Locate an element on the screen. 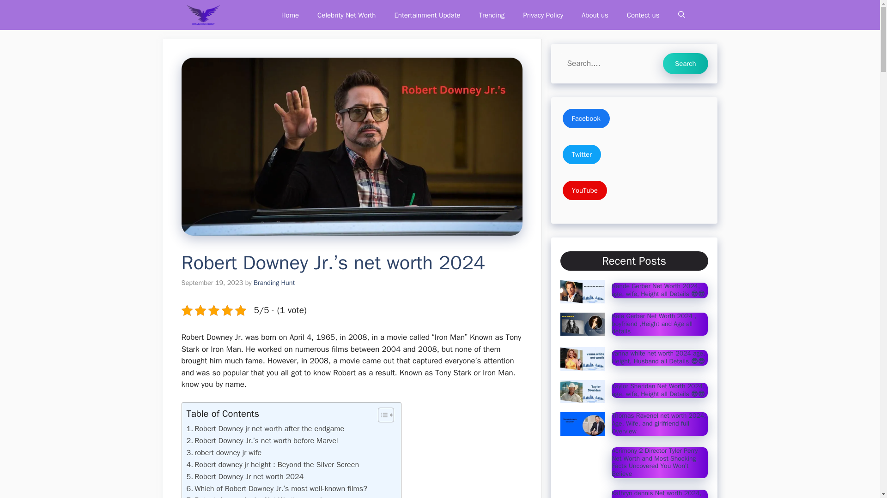 Image resolution: width=887 pixels, height=498 pixels. Celebrity Net Worth is located at coordinates (346, 15).